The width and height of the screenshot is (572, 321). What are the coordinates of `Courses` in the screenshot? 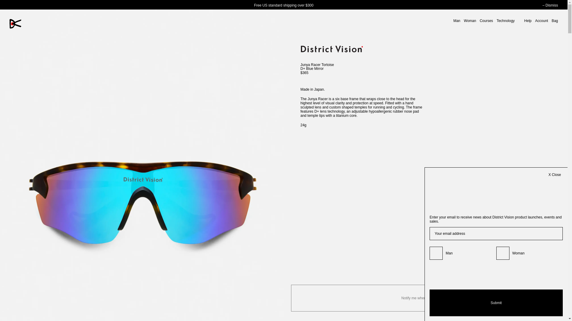 It's located at (486, 20).